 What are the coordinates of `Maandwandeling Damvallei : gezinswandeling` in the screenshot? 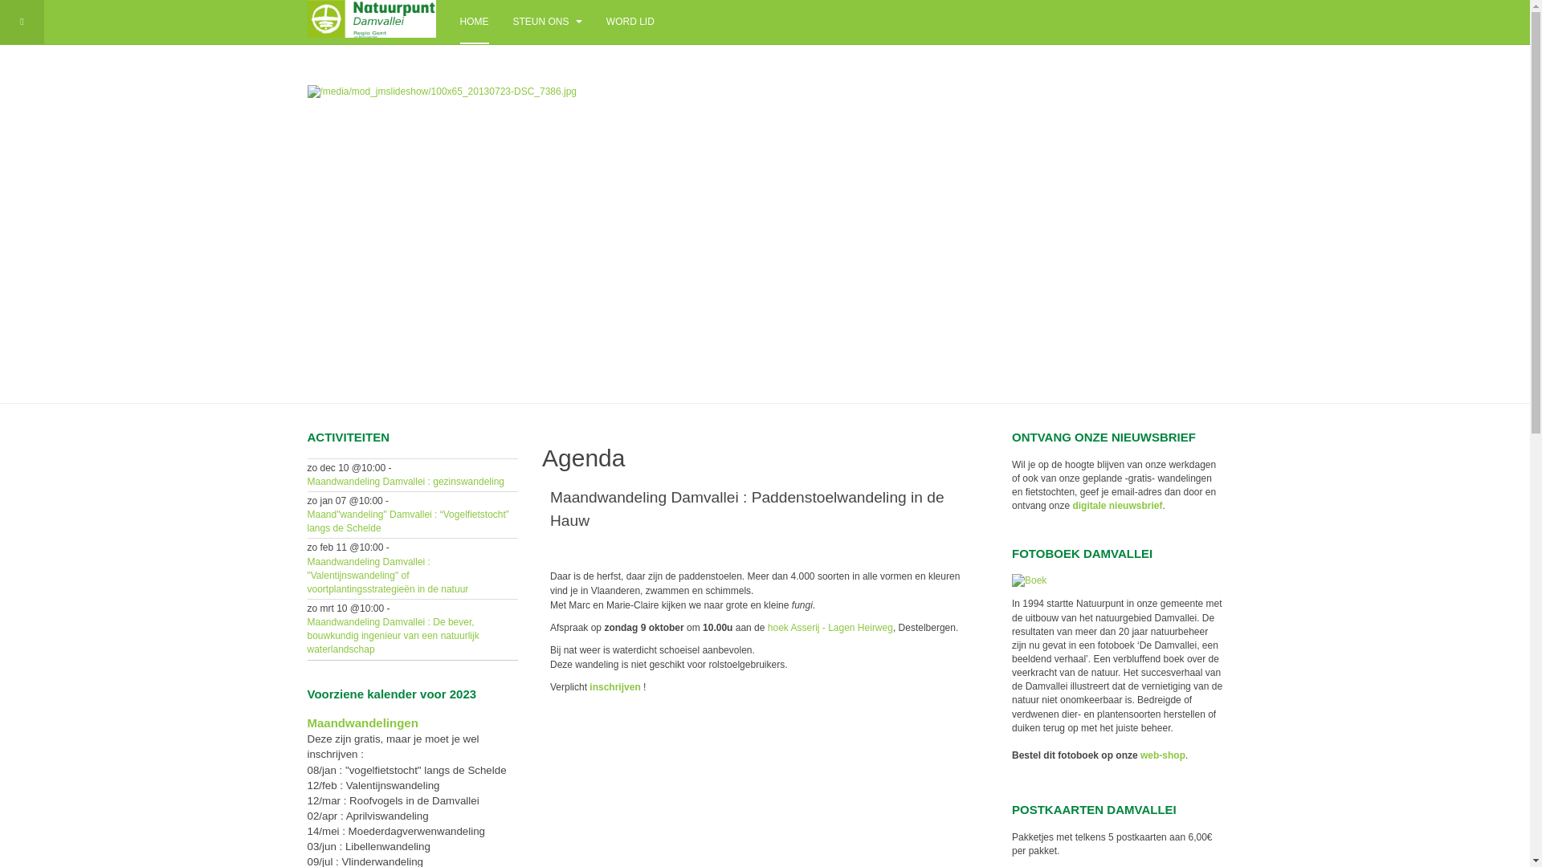 It's located at (405, 482).